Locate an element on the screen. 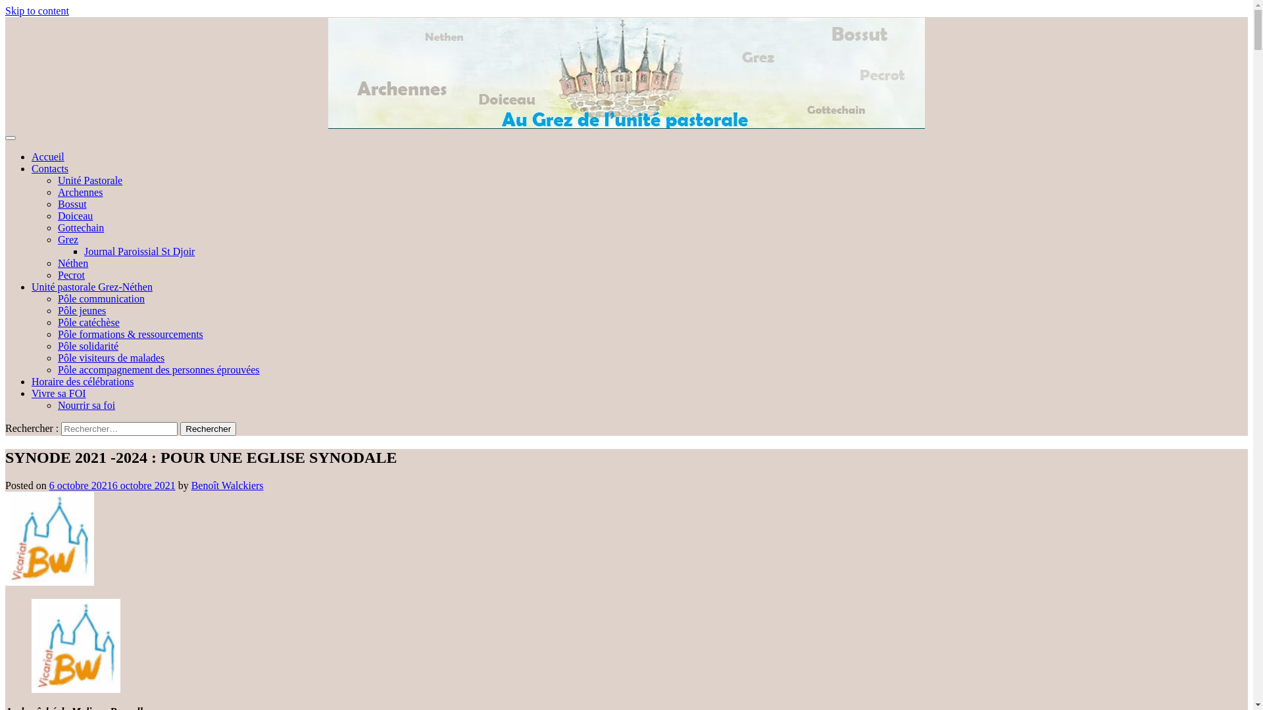 The image size is (1263, 710). Nourrir sa foi is located at coordinates (87, 405).